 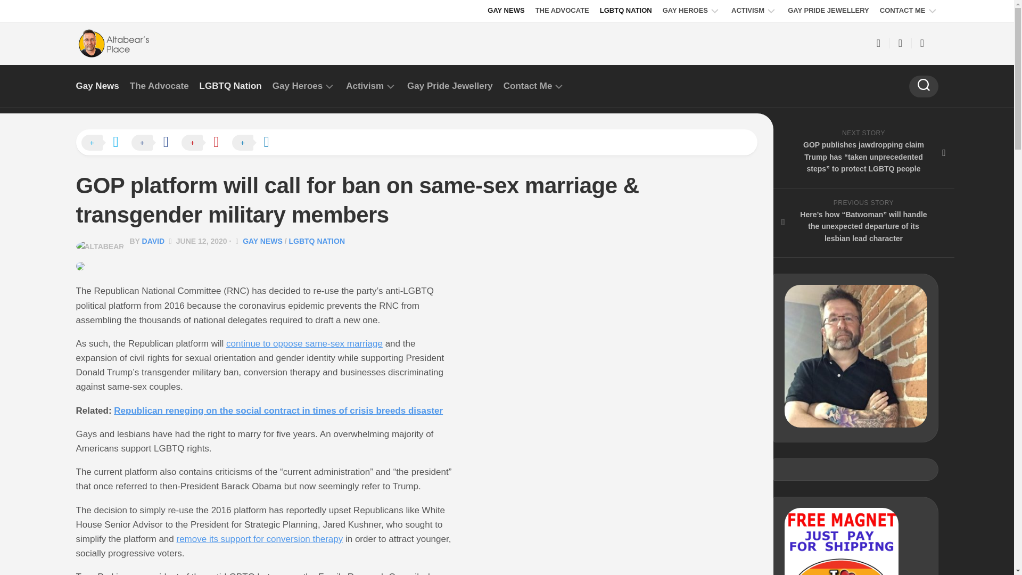 What do you see at coordinates (900, 43) in the screenshot?
I see `Twitter` at bounding box center [900, 43].